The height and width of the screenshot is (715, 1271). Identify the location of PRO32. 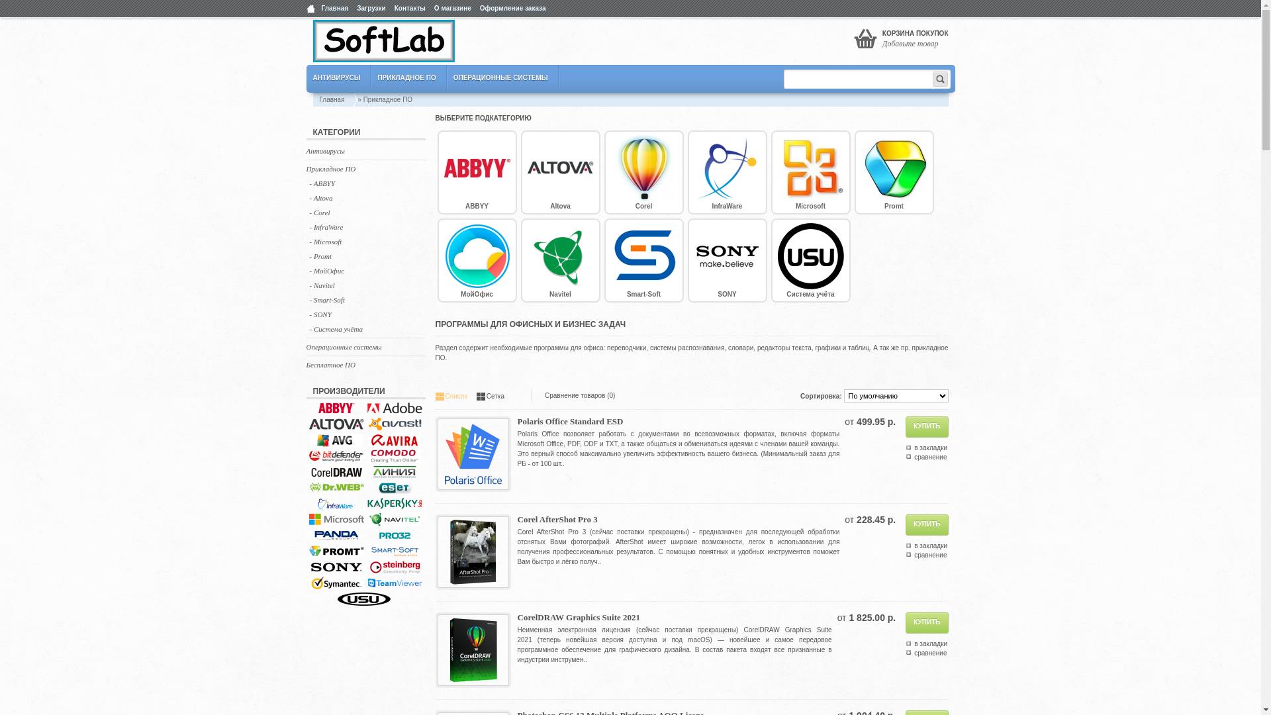
(395, 536).